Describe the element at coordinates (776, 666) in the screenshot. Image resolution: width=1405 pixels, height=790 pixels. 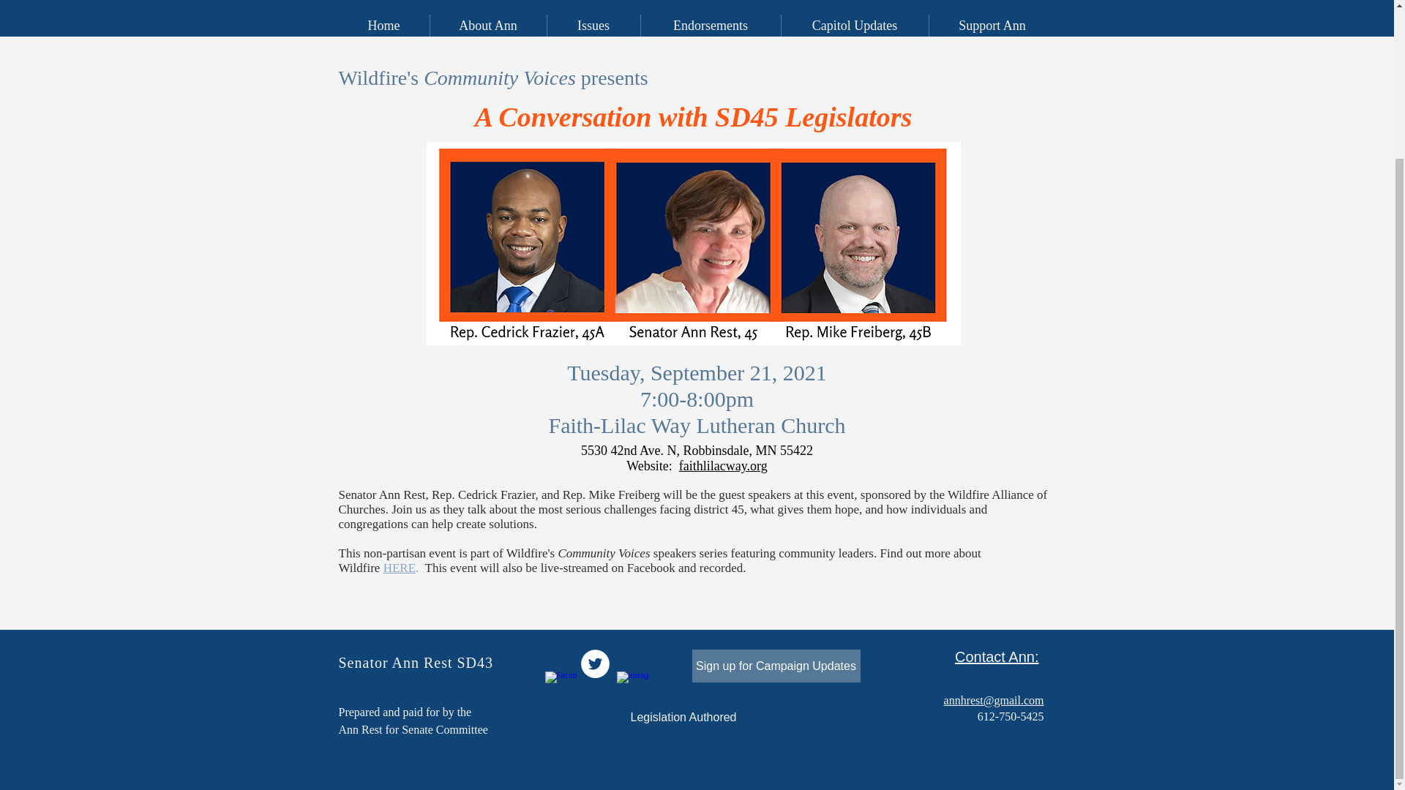
I see `Sign up for Campaign Updates` at that location.